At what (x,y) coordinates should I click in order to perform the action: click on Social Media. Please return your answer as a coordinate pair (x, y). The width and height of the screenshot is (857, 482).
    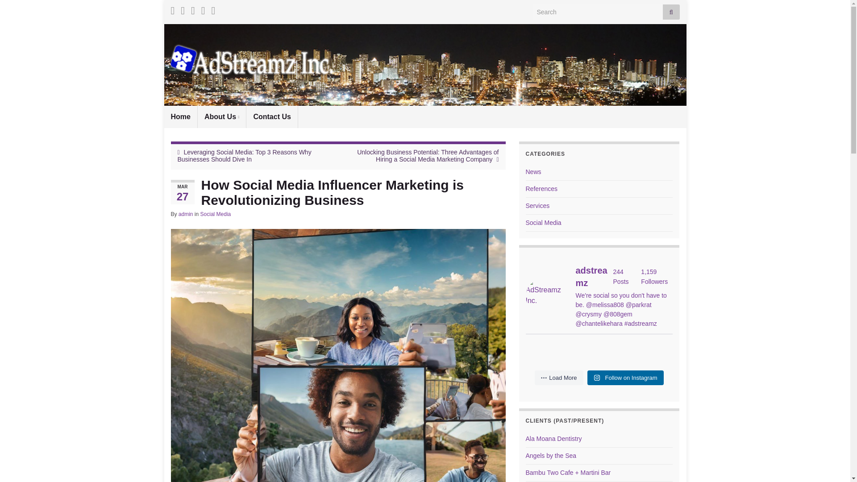
    Looking at the image, I should click on (216, 214).